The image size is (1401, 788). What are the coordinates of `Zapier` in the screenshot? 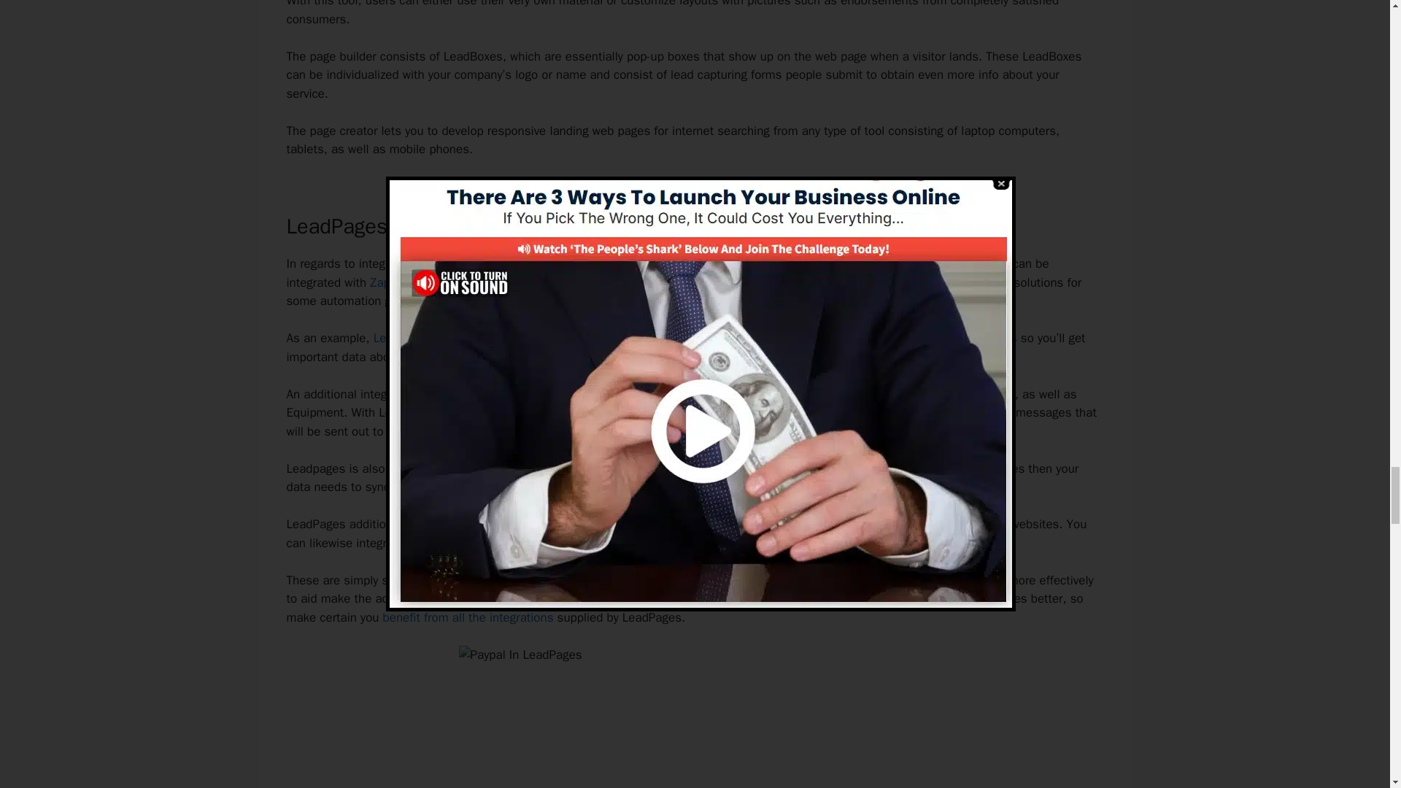 It's located at (386, 282).